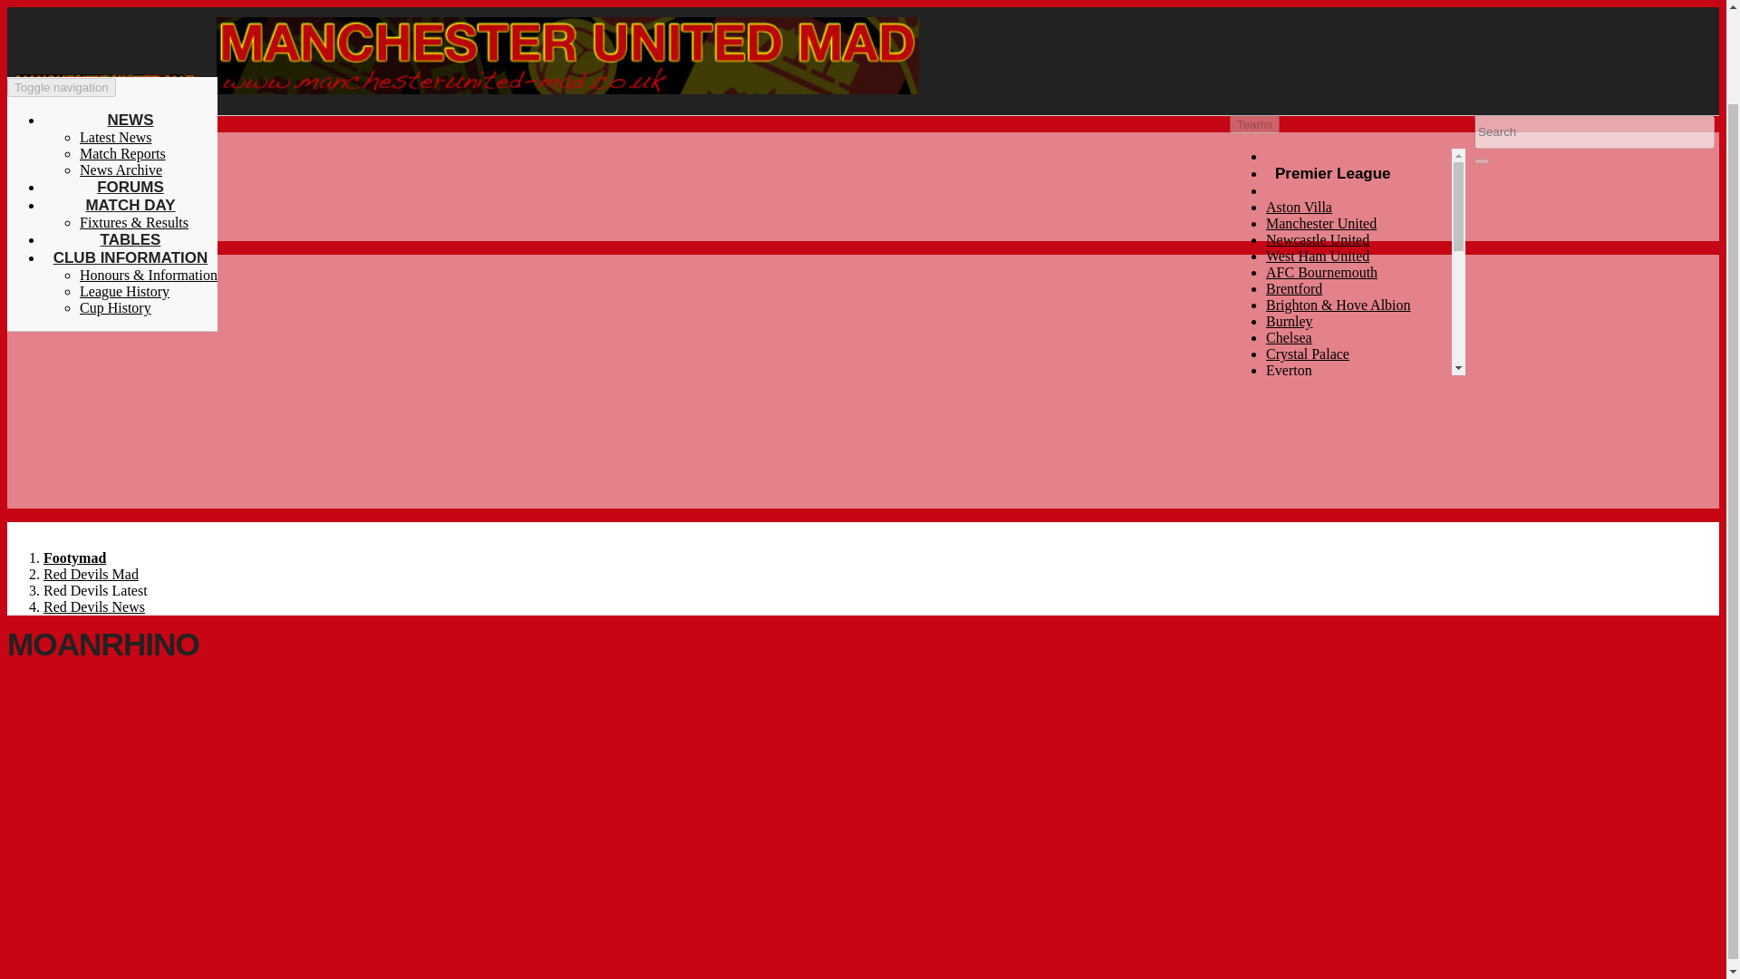 The width and height of the screenshot is (1740, 979). Describe the element at coordinates (130, 83) in the screenshot. I see `FORUMS` at that location.